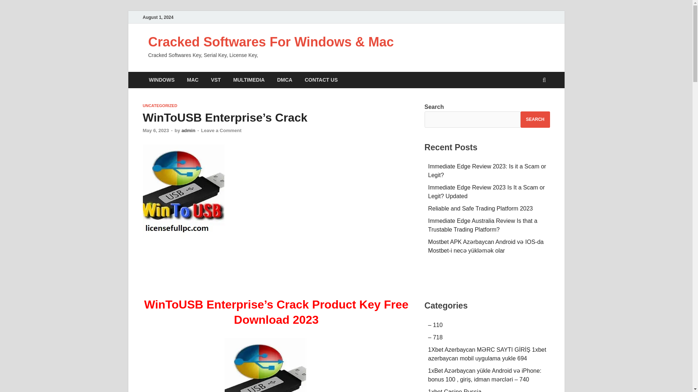 Image resolution: width=698 pixels, height=392 pixels. What do you see at coordinates (160, 106) in the screenshot?
I see `UNCATEGORIZED` at bounding box center [160, 106].